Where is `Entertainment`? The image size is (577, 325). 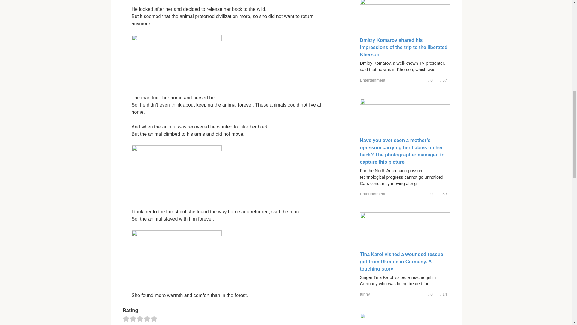 Entertainment is located at coordinates (373, 194).